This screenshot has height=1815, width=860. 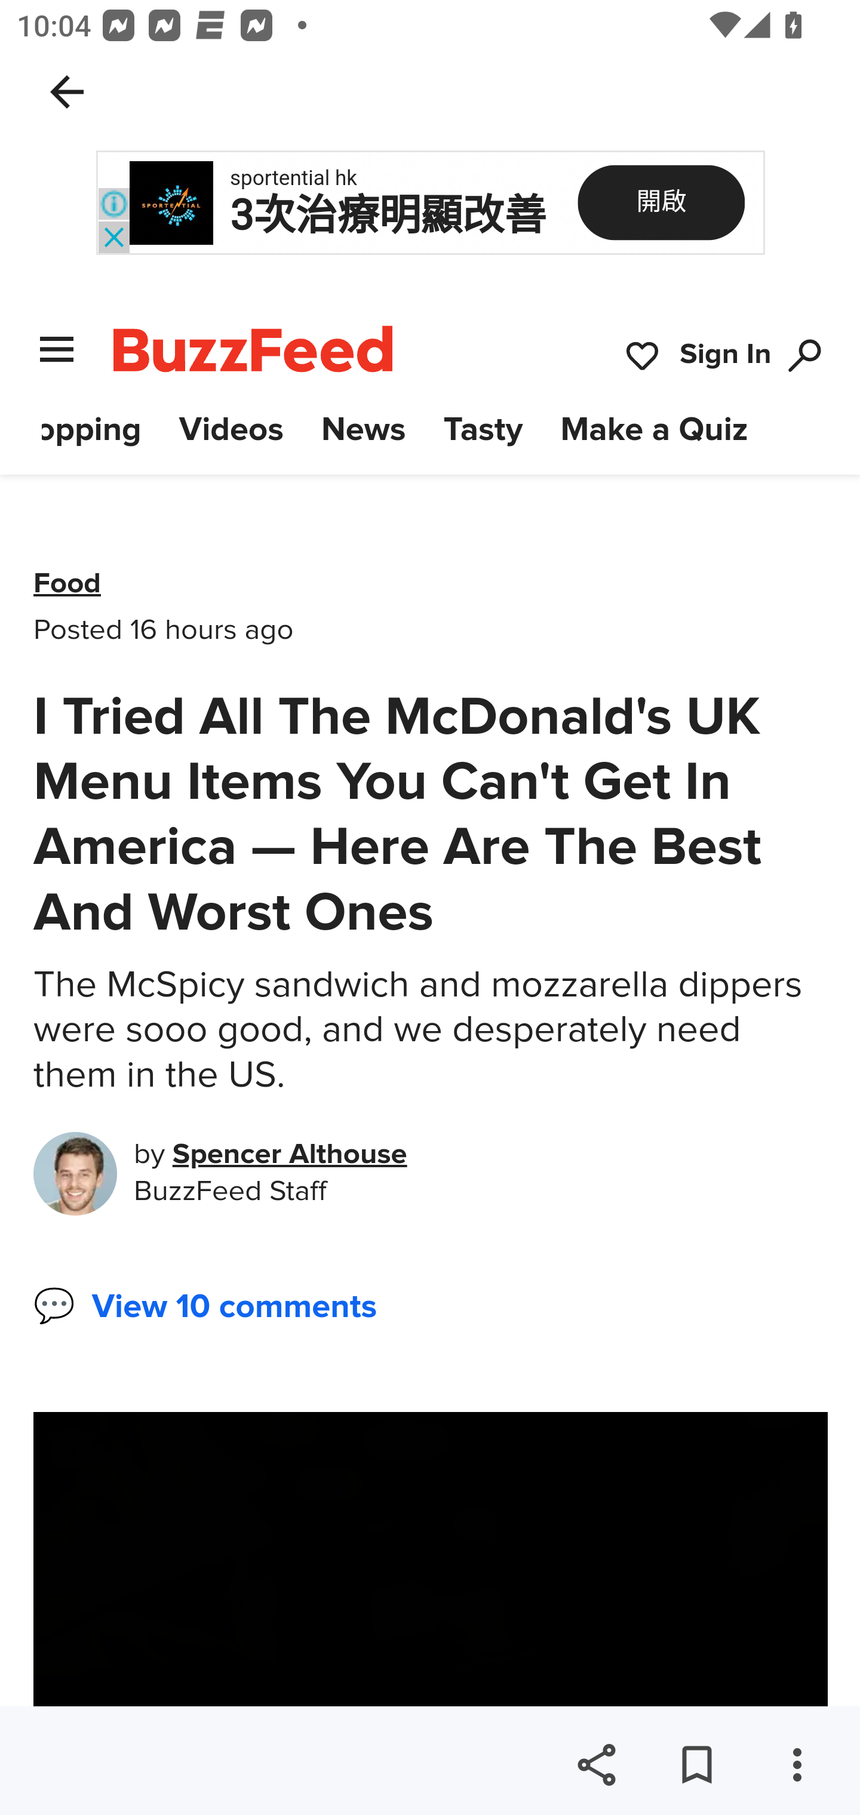 I want to click on Share, so click(x=596, y=1765).